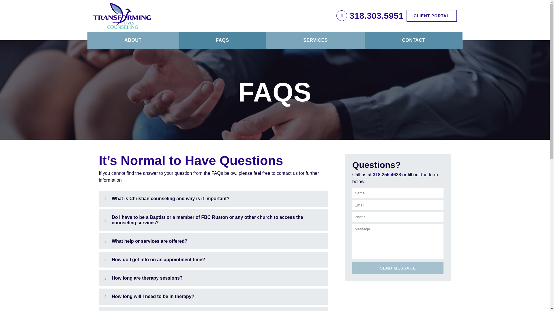 This screenshot has width=554, height=311. Describe the element at coordinates (432, 16) in the screenshot. I see `CLIENT PORTAL` at that location.